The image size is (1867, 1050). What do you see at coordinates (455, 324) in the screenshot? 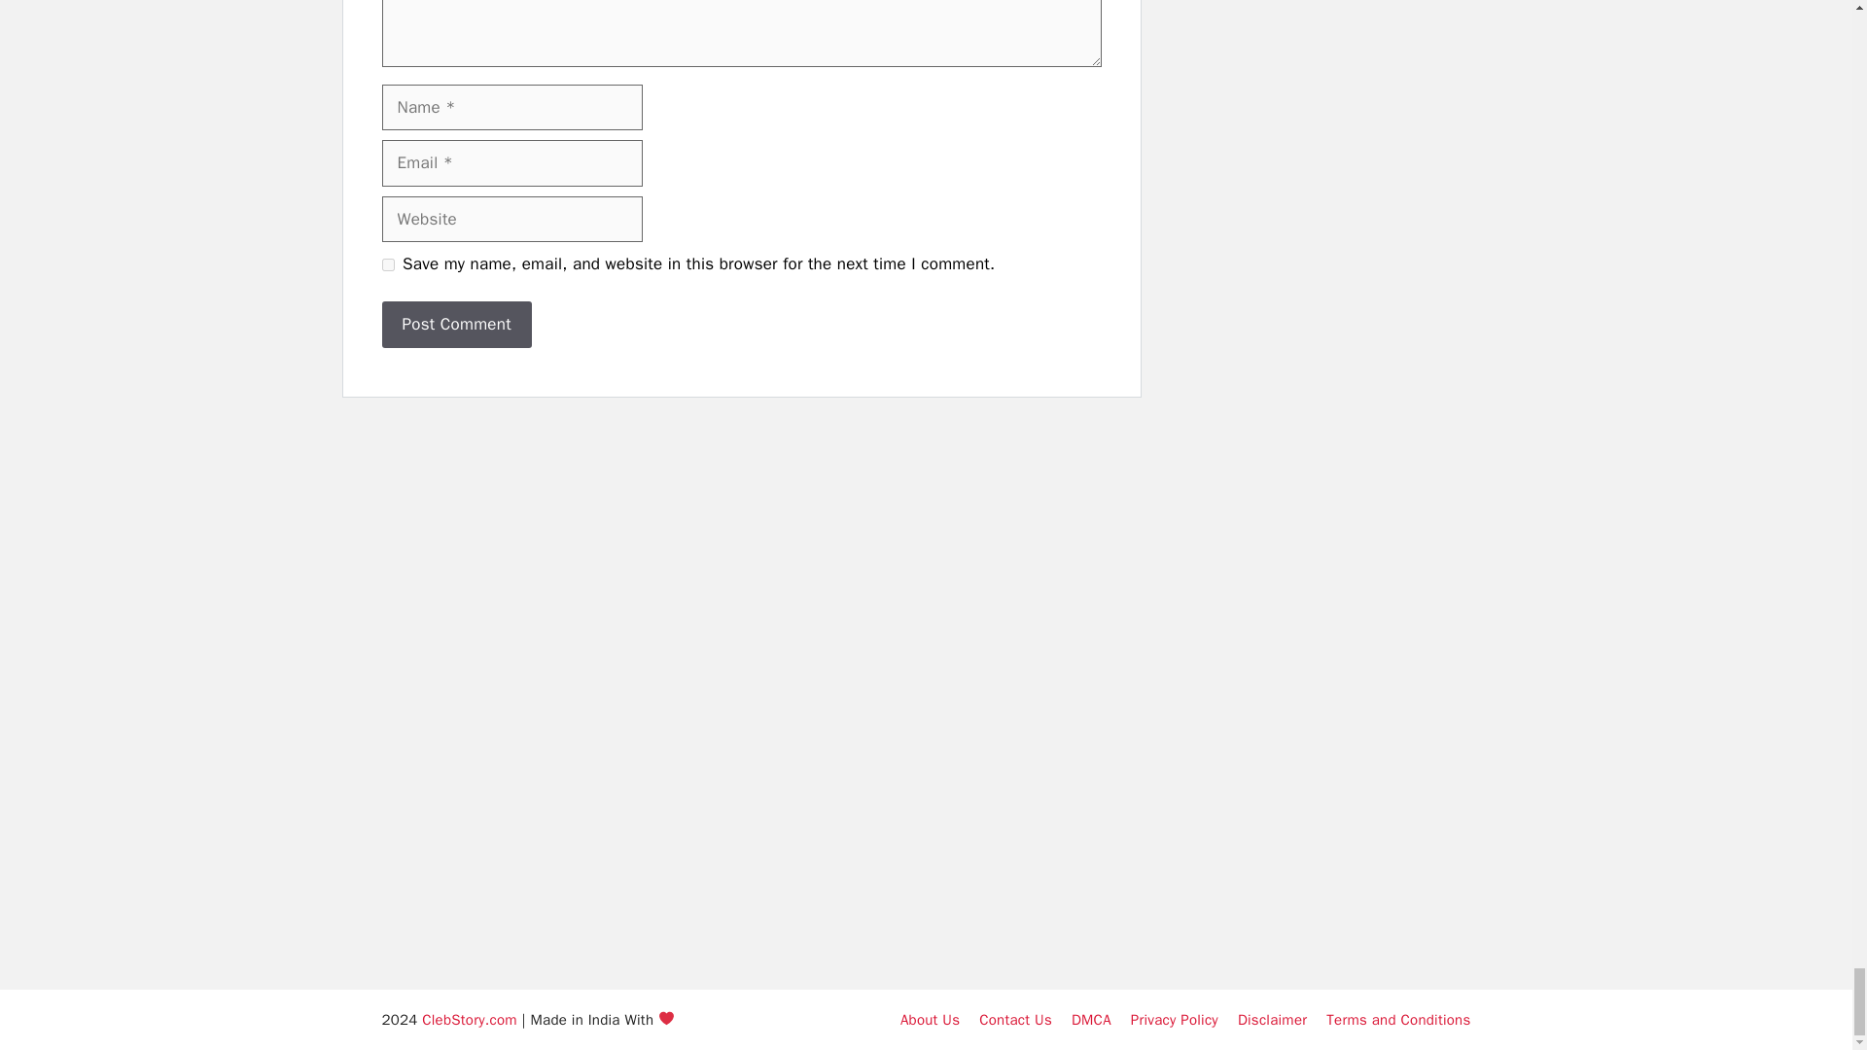
I see `Post Comment` at bounding box center [455, 324].